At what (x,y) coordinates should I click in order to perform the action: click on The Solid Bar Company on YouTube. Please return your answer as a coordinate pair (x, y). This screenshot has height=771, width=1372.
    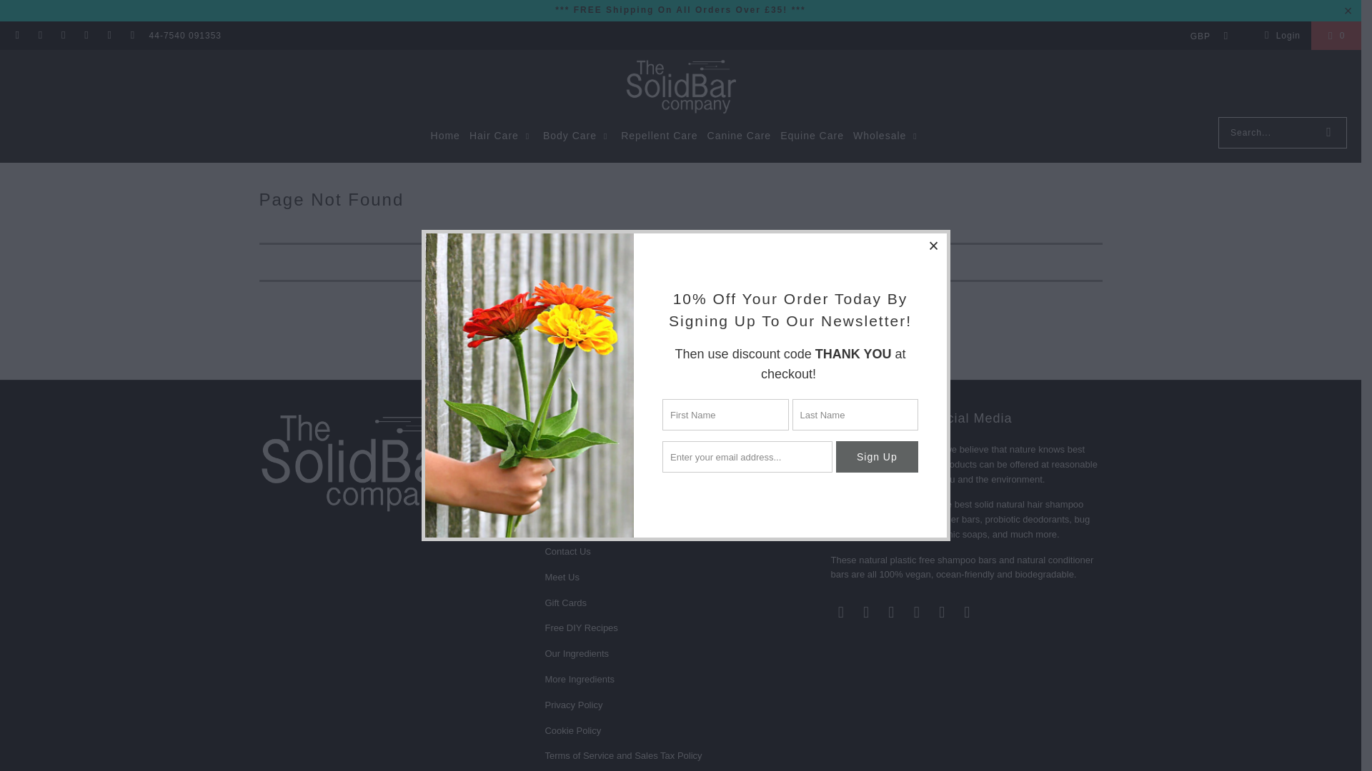
    Looking at the image, I should click on (967, 613).